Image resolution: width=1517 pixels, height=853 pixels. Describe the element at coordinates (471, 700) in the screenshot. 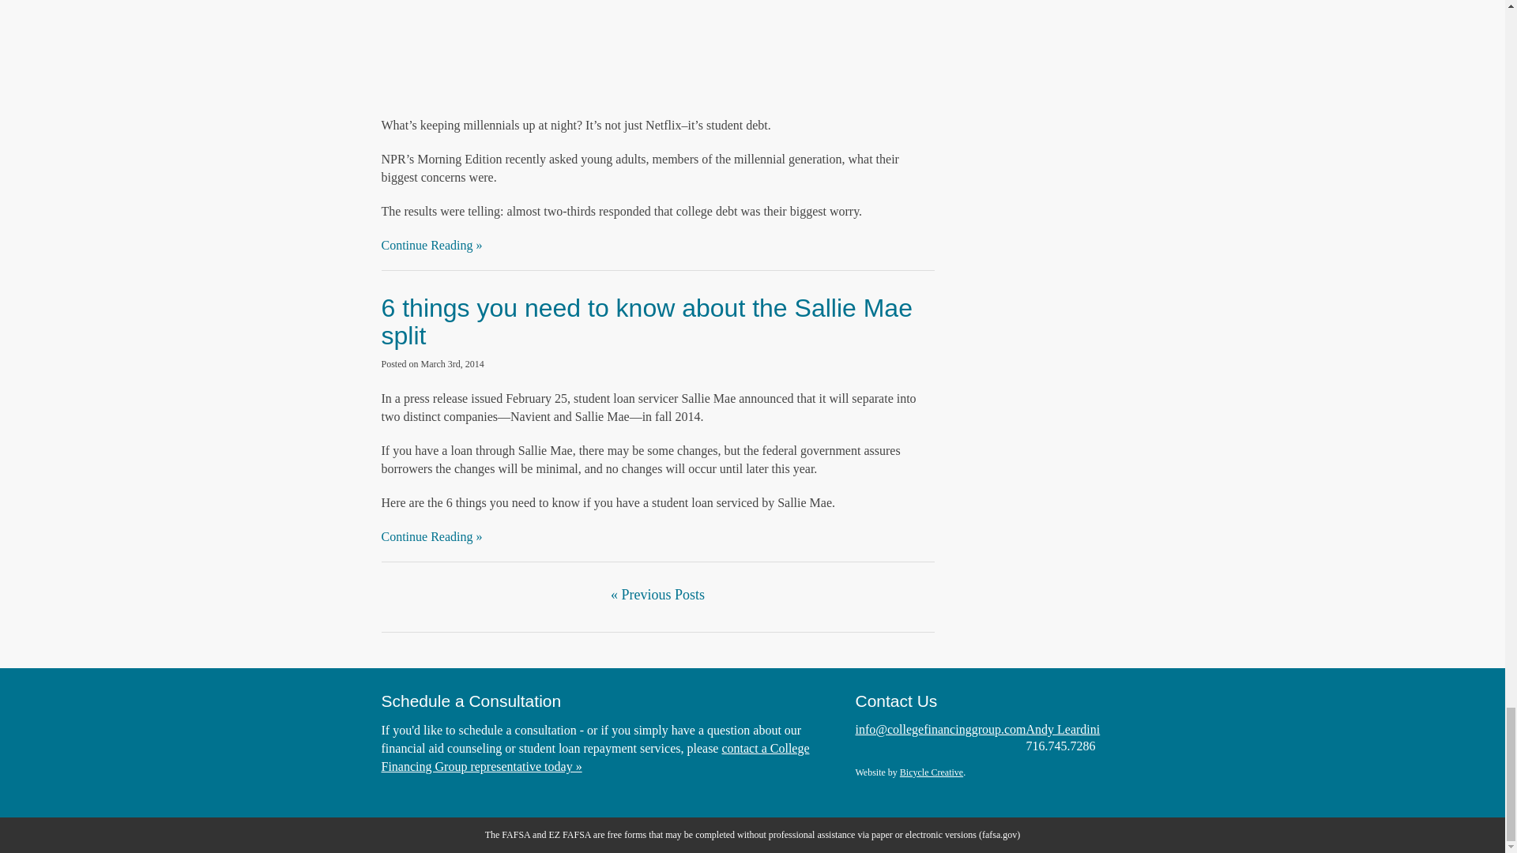

I see `Schedule a Consultation` at that location.